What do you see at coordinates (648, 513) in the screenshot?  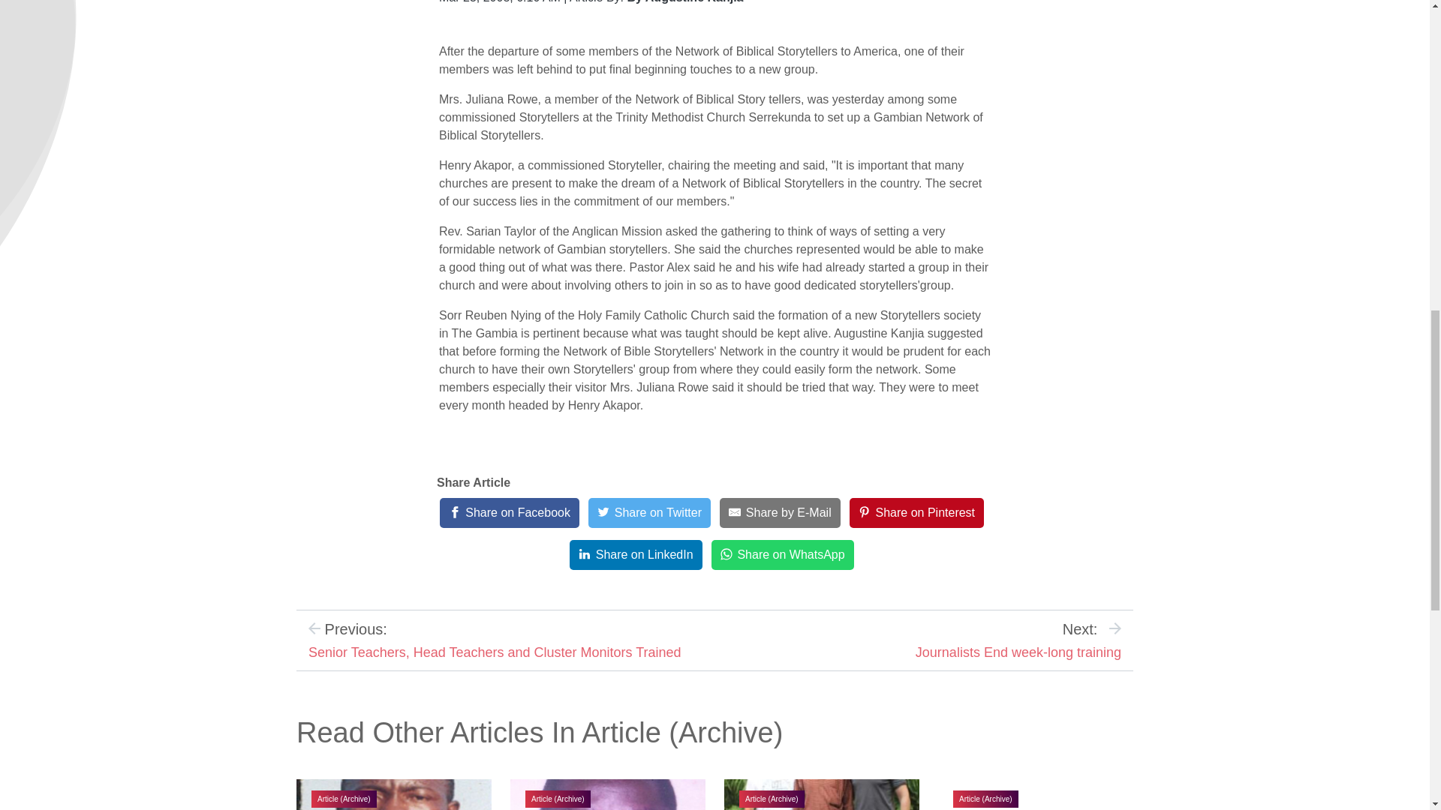 I see `Share on Twitter` at bounding box center [648, 513].